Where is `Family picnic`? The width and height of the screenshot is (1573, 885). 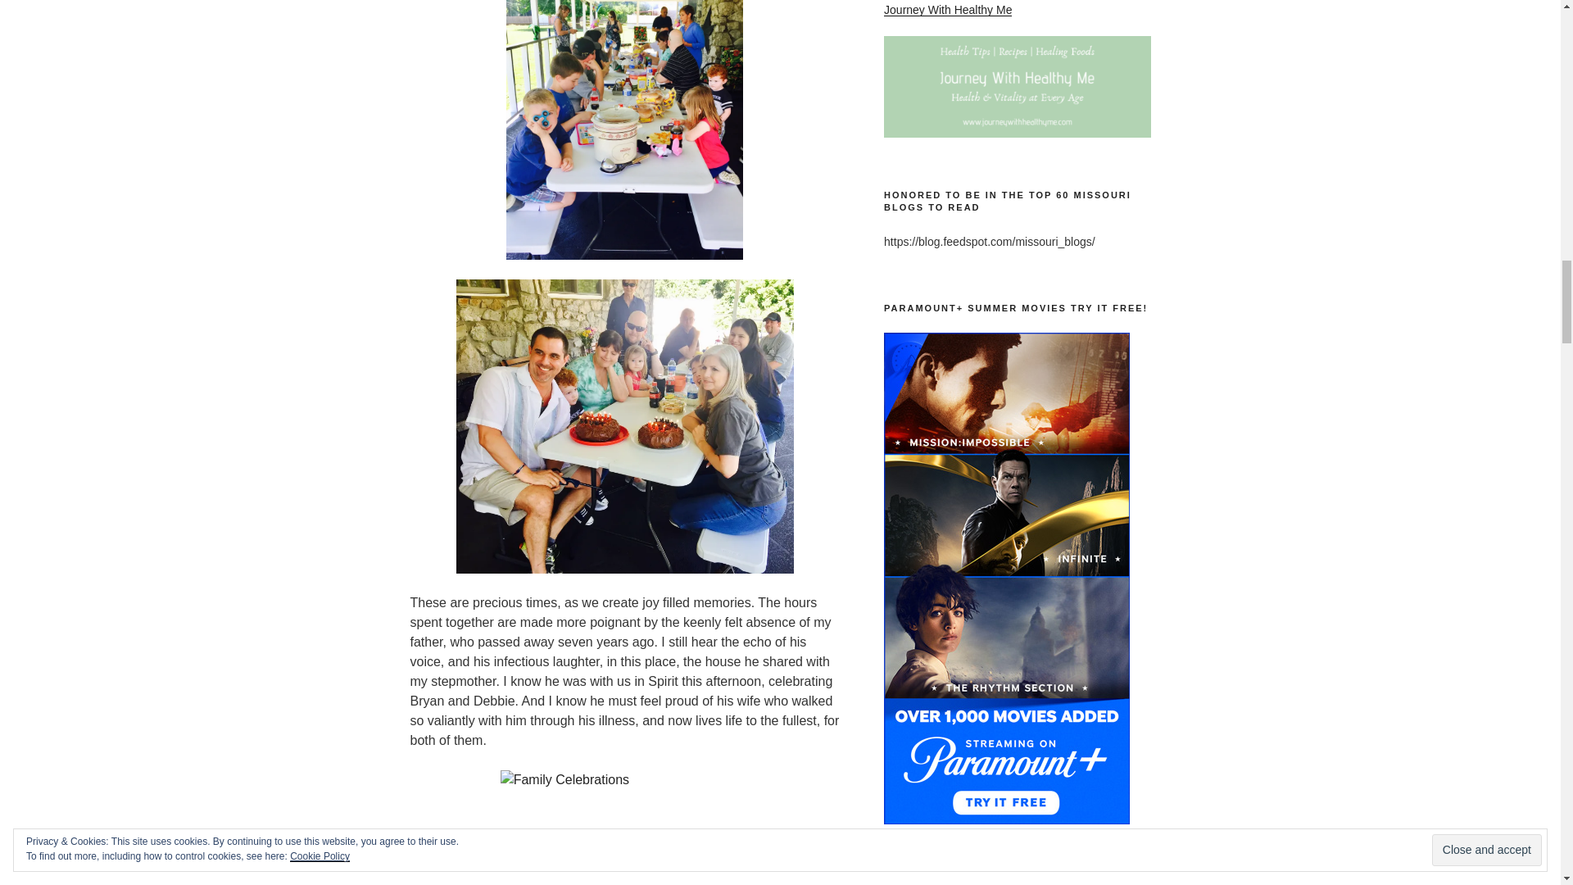 Family picnic is located at coordinates (624, 129).